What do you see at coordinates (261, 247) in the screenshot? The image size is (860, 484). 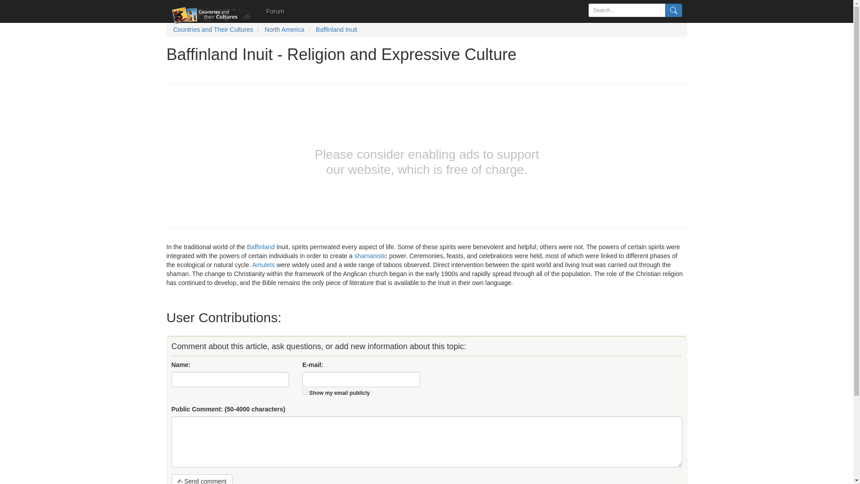 I see `Baffinland` at bounding box center [261, 247].